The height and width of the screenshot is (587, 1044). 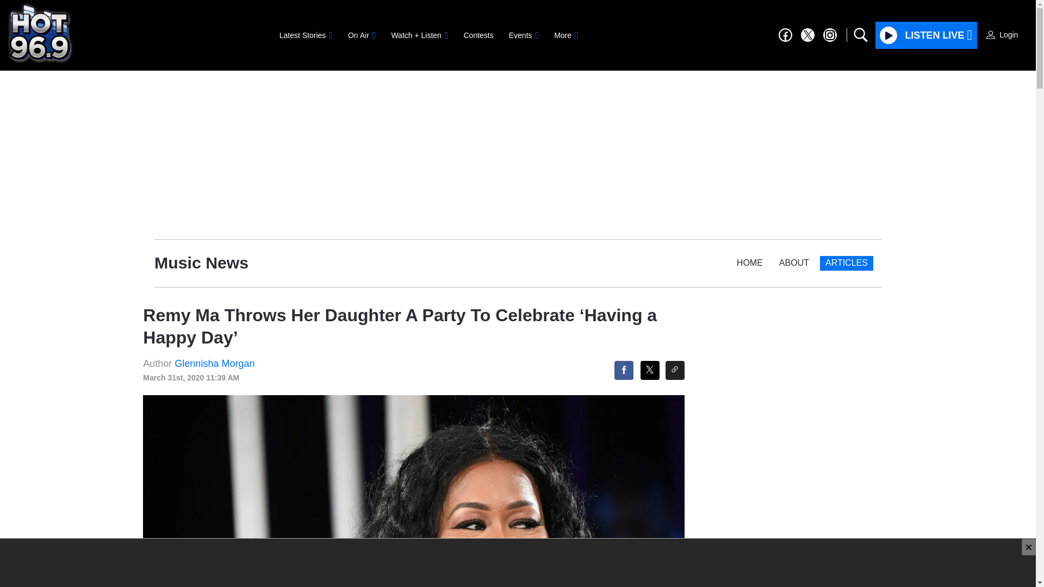 What do you see at coordinates (523, 35) in the screenshot?
I see `Events` at bounding box center [523, 35].